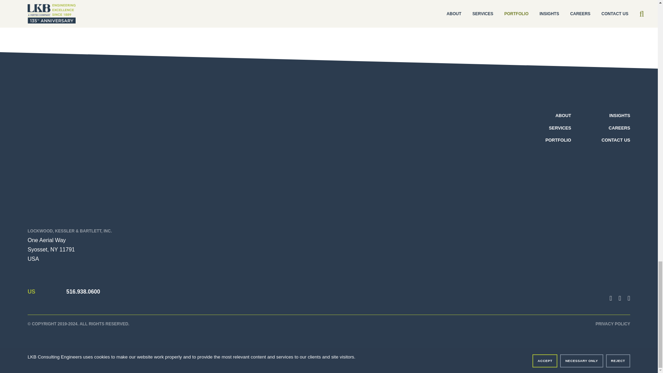 The image size is (663, 373). Describe the element at coordinates (77, 162) in the screenshot. I see `LKB Consulting Engineers` at that location.